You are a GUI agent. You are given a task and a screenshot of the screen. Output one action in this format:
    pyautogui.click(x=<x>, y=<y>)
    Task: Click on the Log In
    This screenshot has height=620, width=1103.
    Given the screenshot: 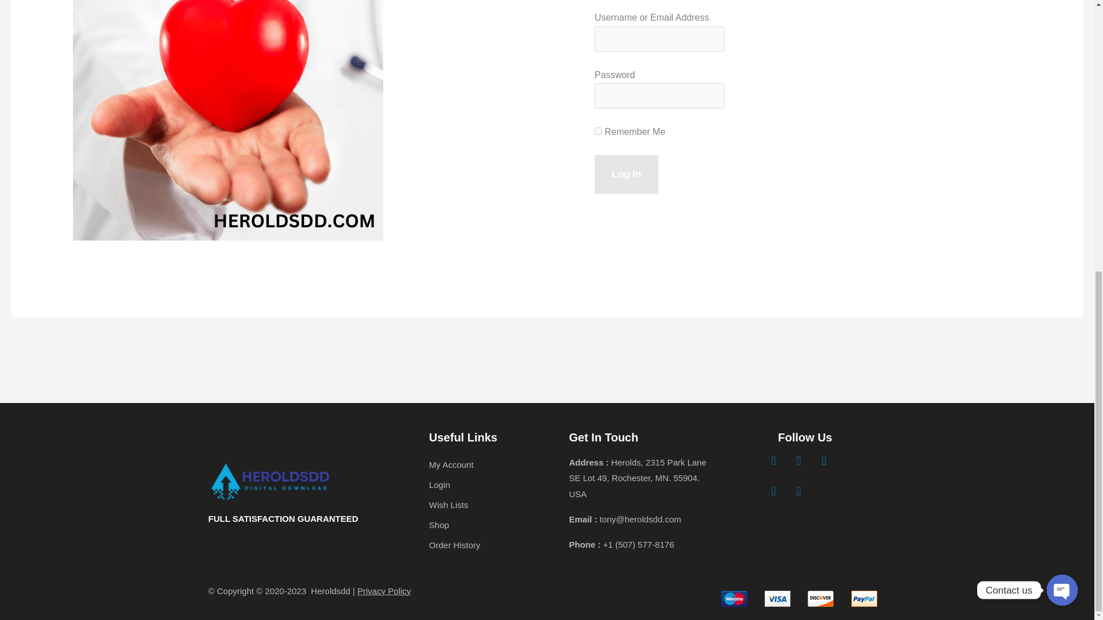 What is the action you would take?
    pyautogui.click(x=626, y=175)
    